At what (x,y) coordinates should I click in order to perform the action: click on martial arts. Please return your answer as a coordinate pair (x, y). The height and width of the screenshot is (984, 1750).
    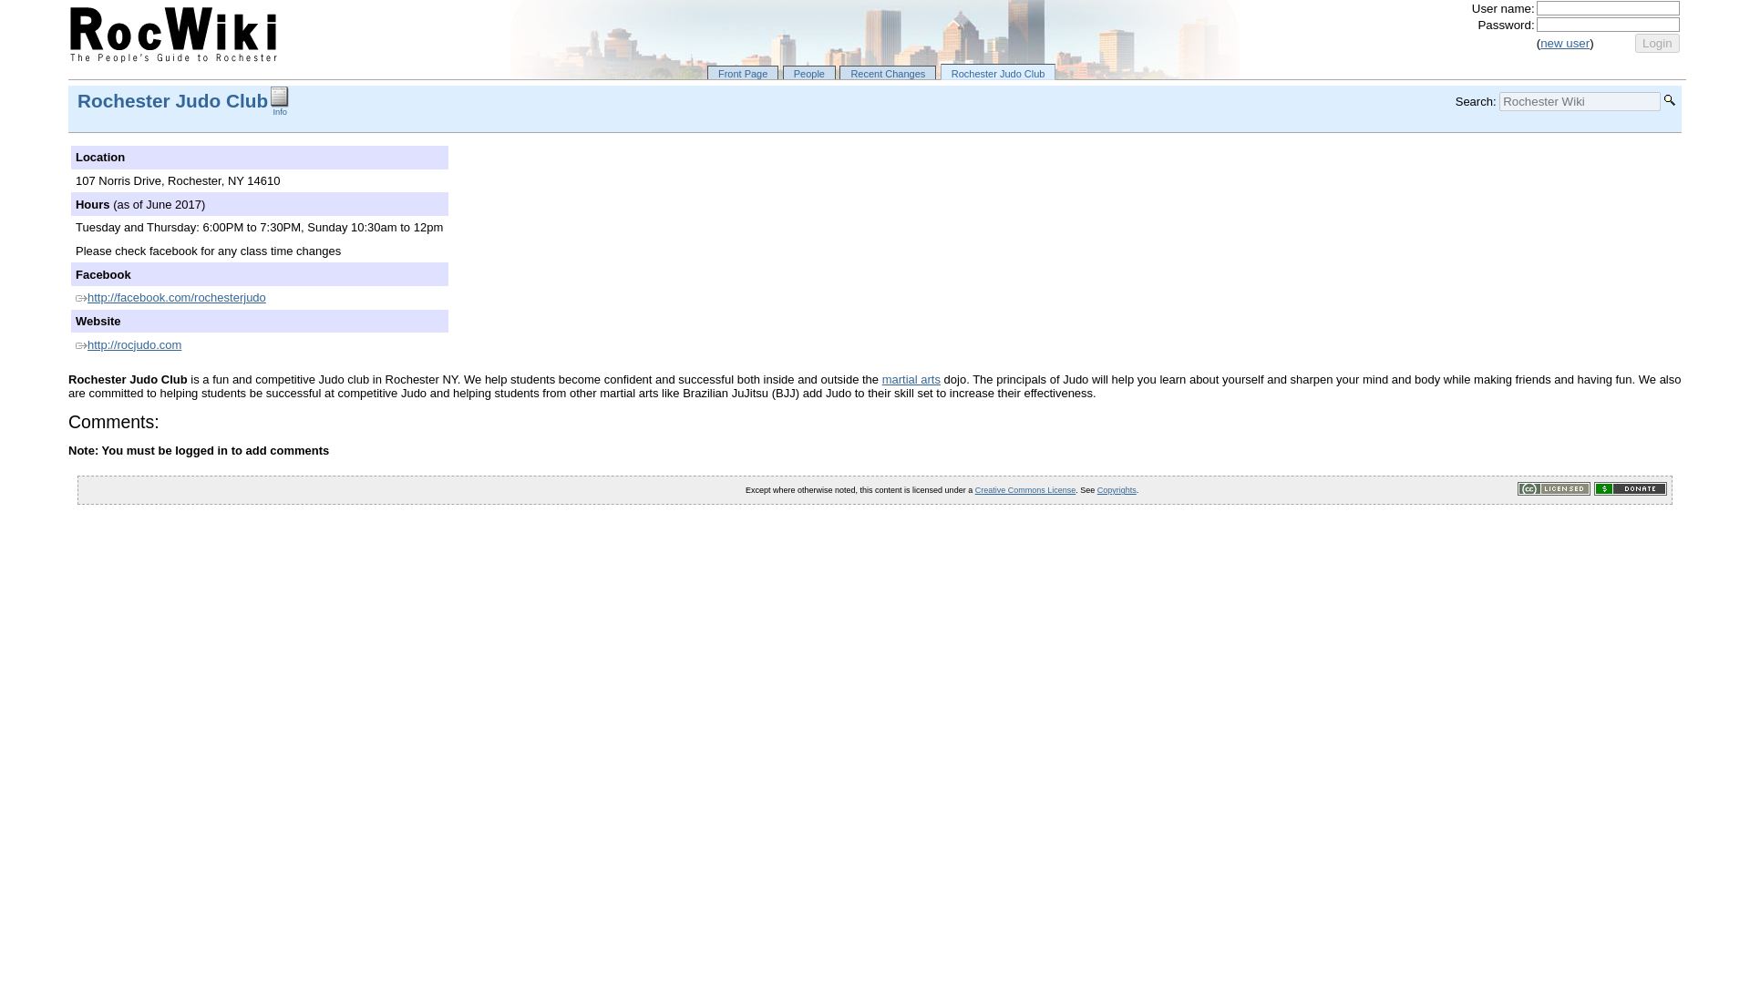
    Looking at the image, I should click on (911, 379).